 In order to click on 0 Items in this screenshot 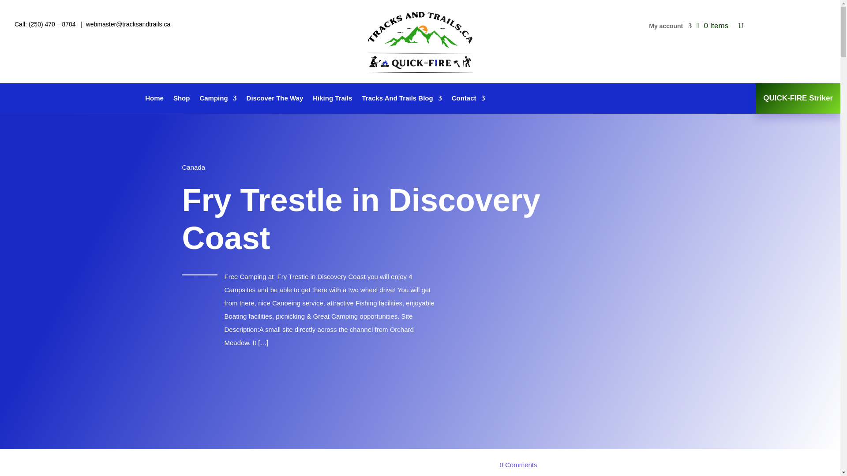, I will do `click(712, 26)`.